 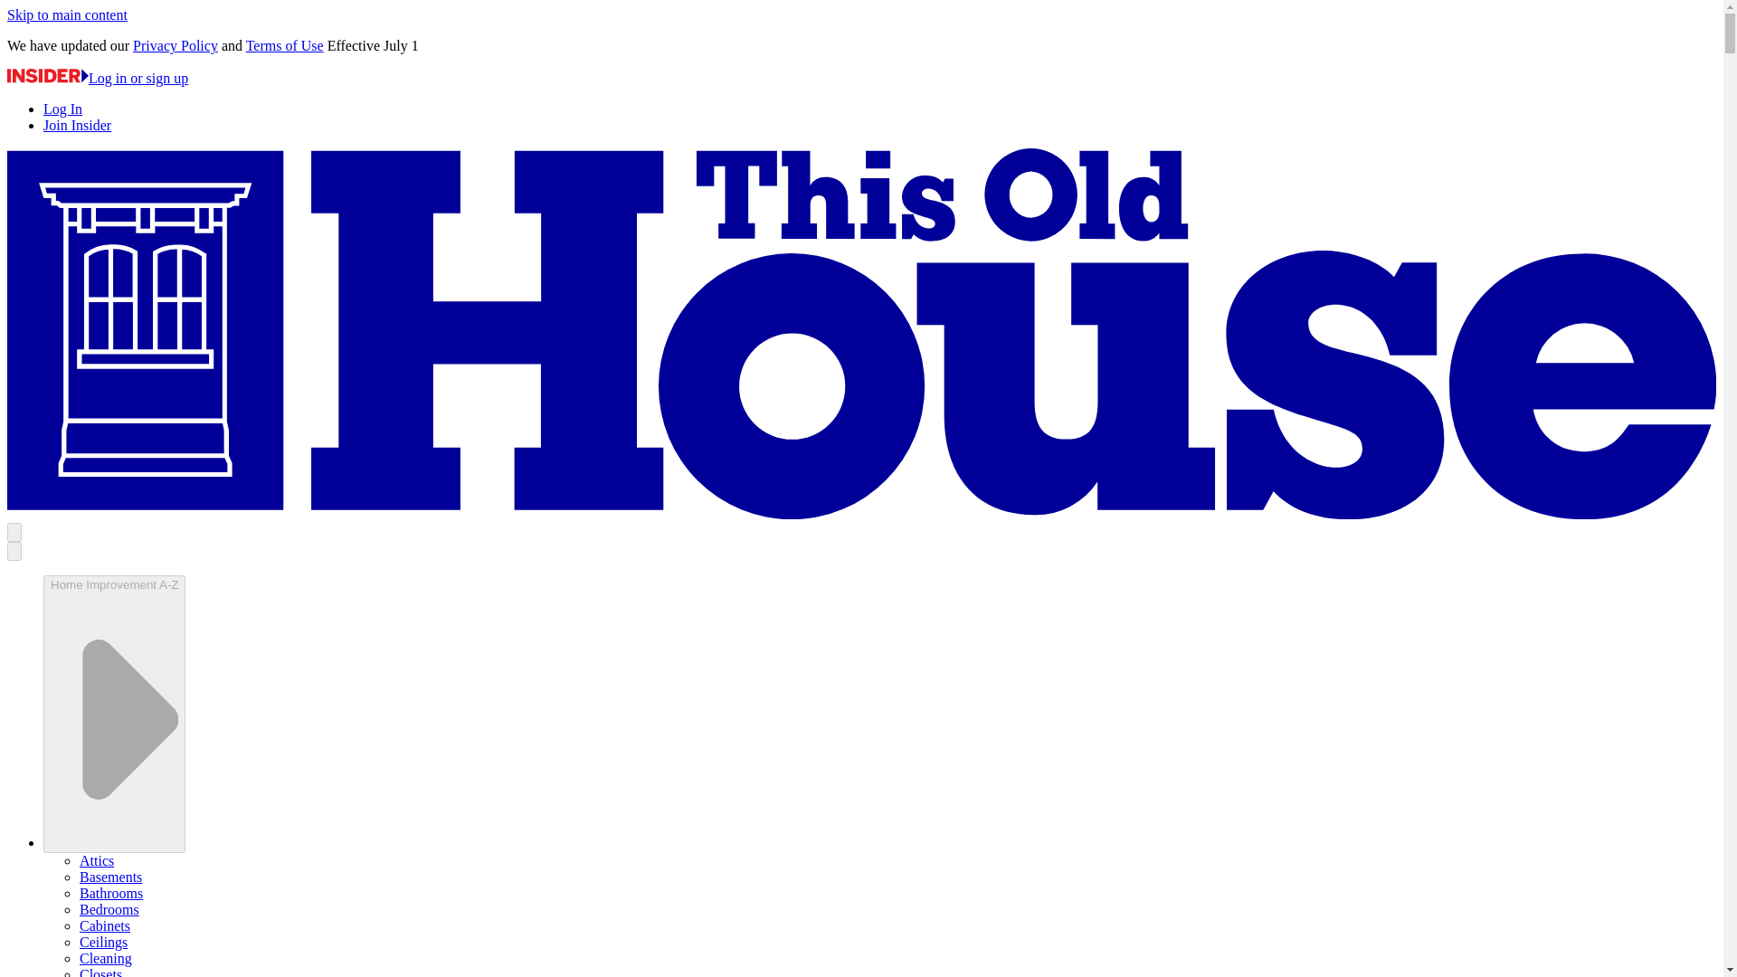 What do you see at coordinates (110, 892) in the screenshot?
I see `Bathrooms` at bounding box center [110, 892].